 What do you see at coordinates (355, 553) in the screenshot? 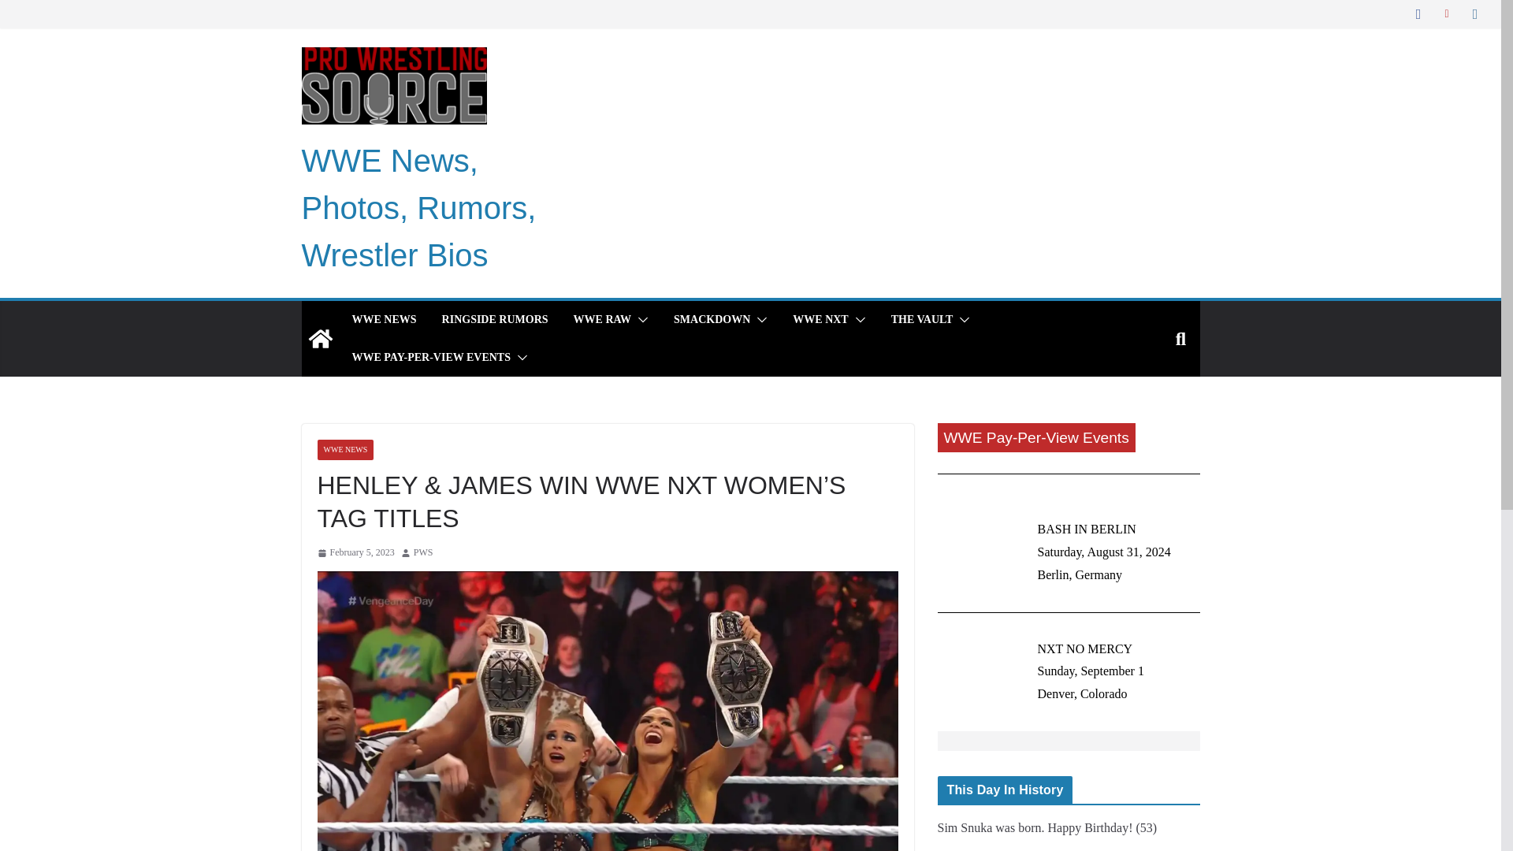
I see `2:22 PM` at bounding box center [355, 553].